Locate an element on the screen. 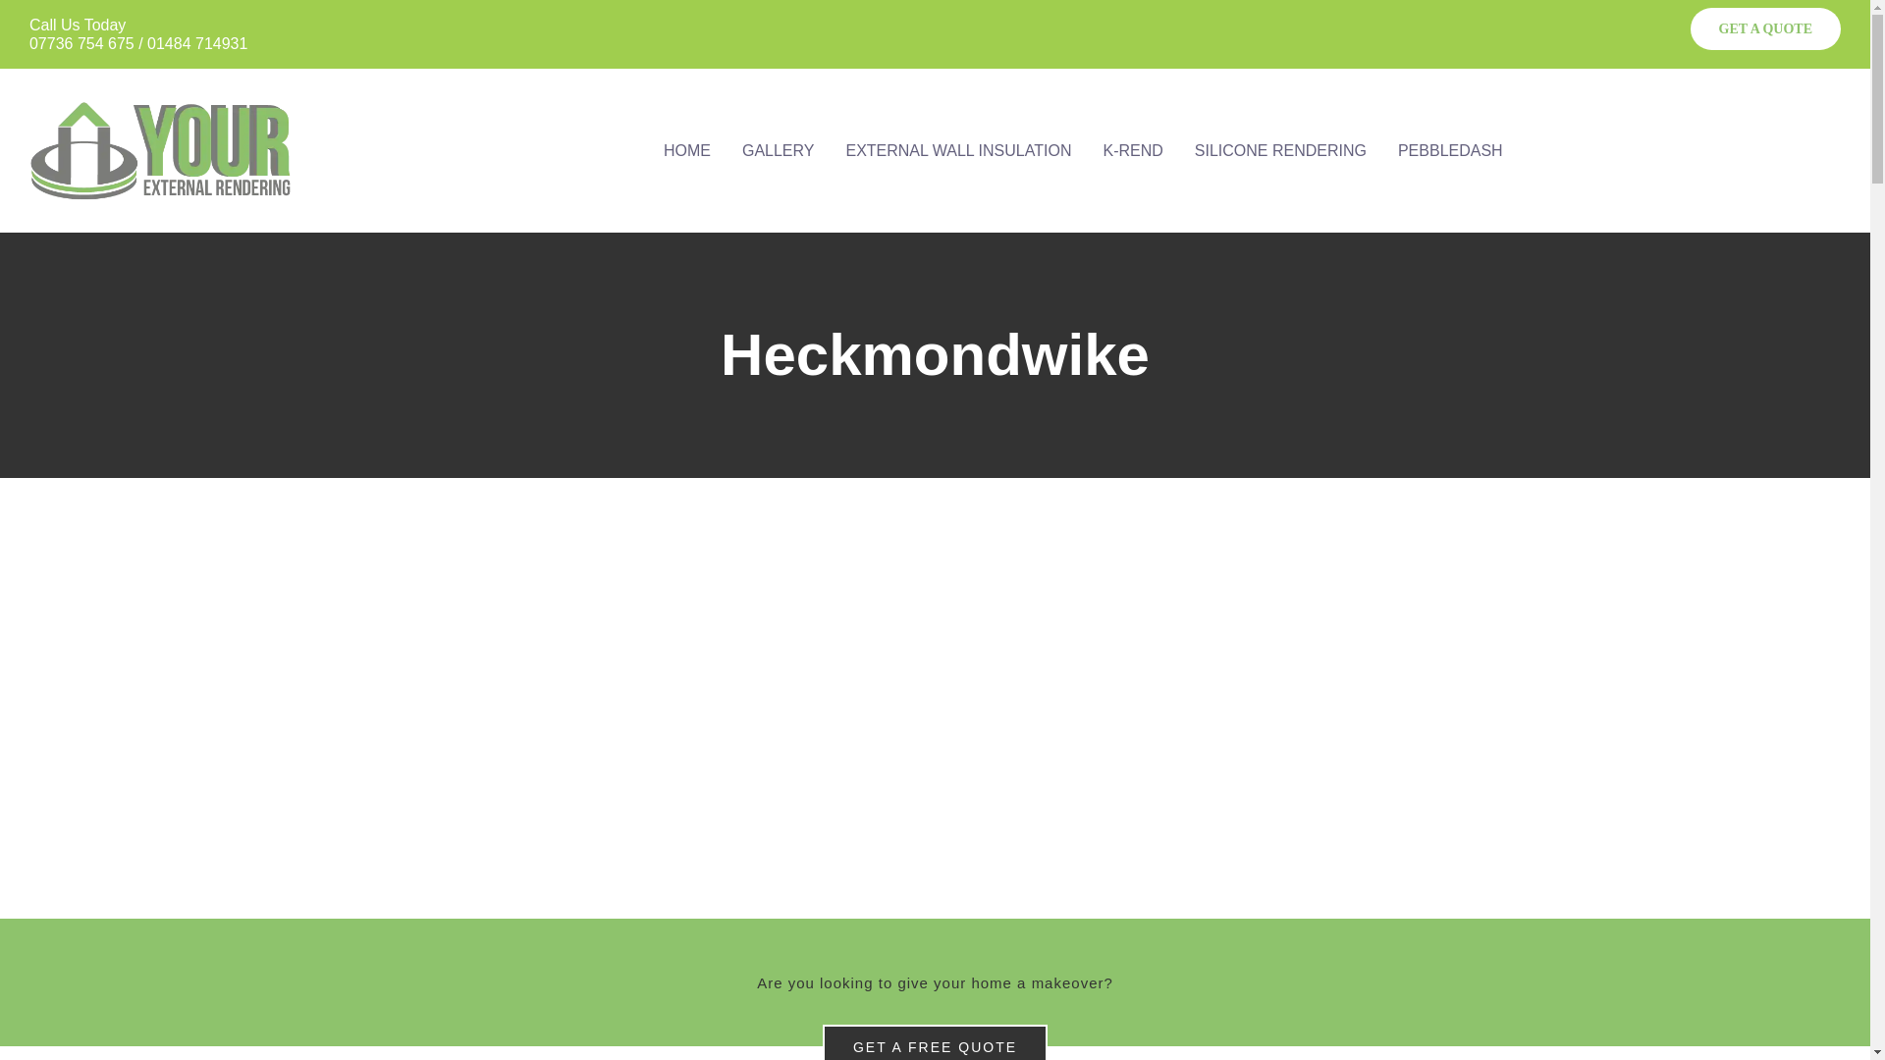  GET A FREE QUOTE is located at coordinates (935, 1042).